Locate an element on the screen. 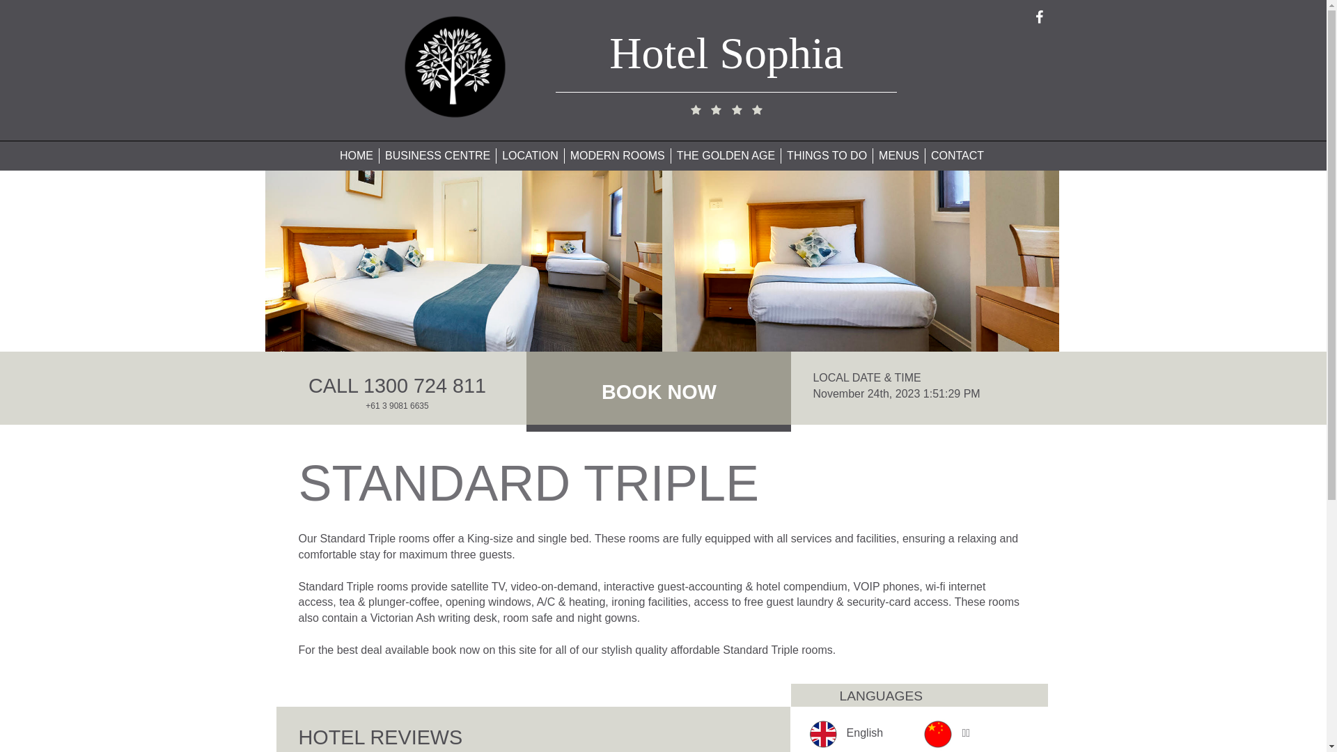 The width and height of the screenshot is (1337, 752). HOTEL REVIEWS is located at coordinates (380, 737).